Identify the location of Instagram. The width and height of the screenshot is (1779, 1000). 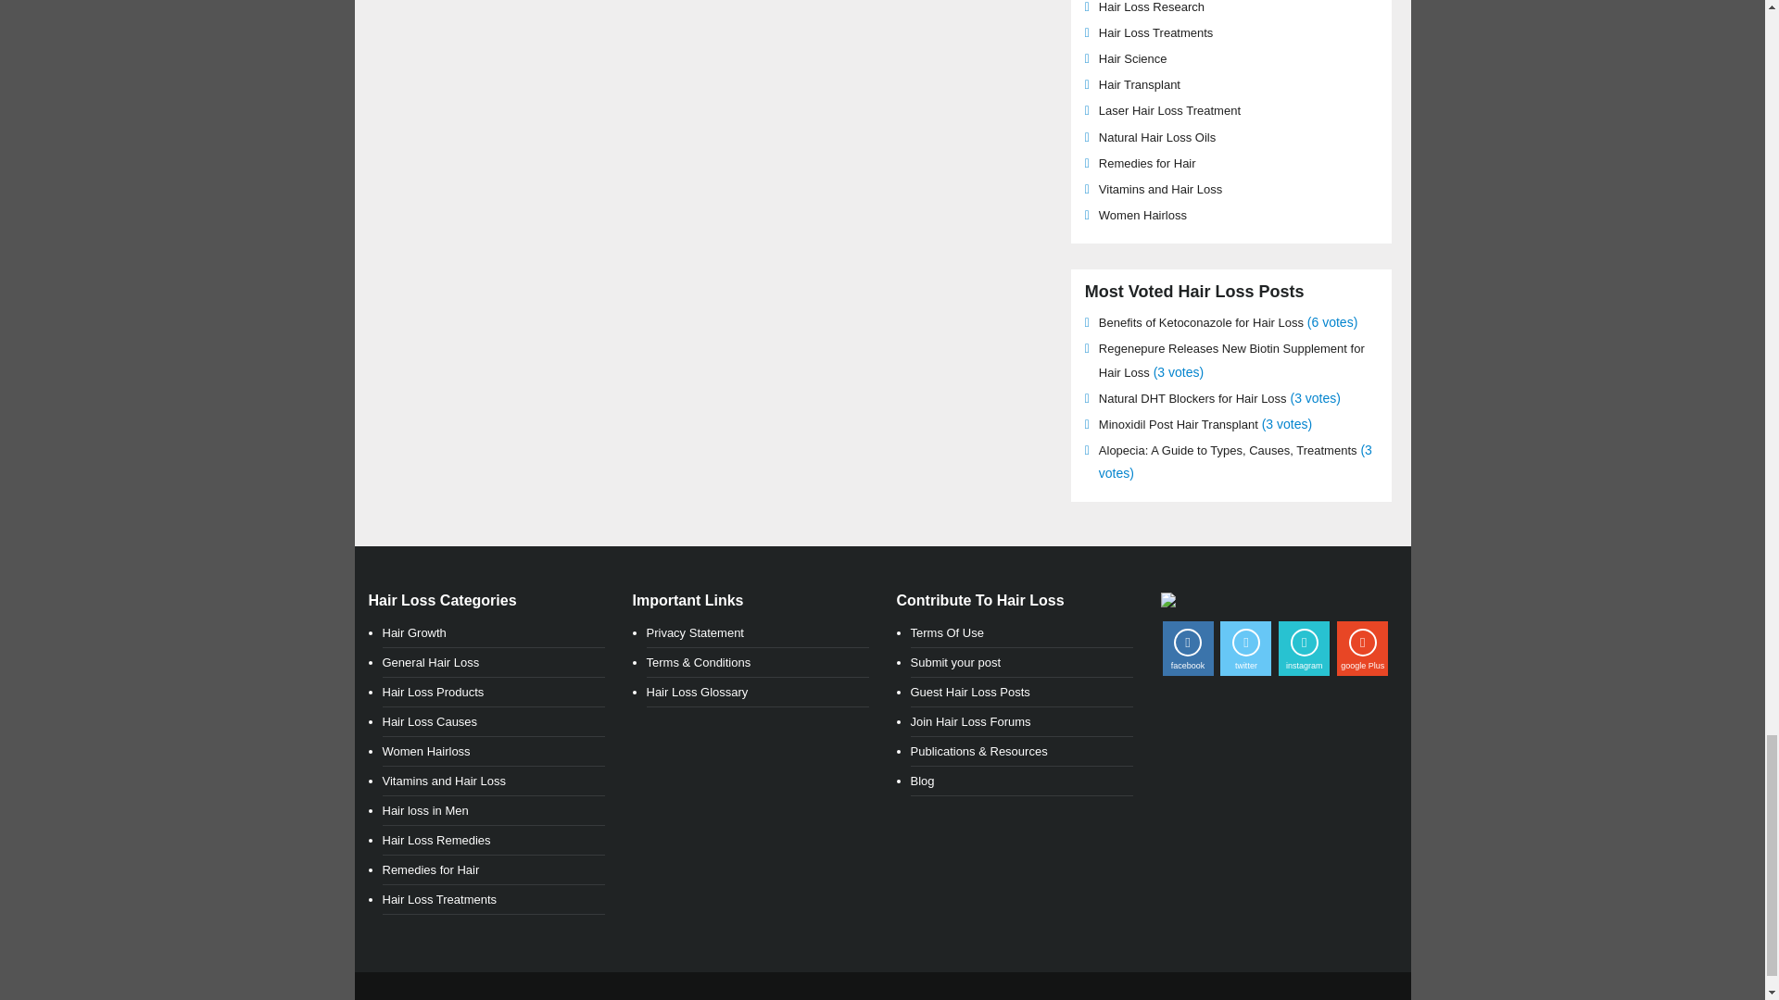
(1304, 648).